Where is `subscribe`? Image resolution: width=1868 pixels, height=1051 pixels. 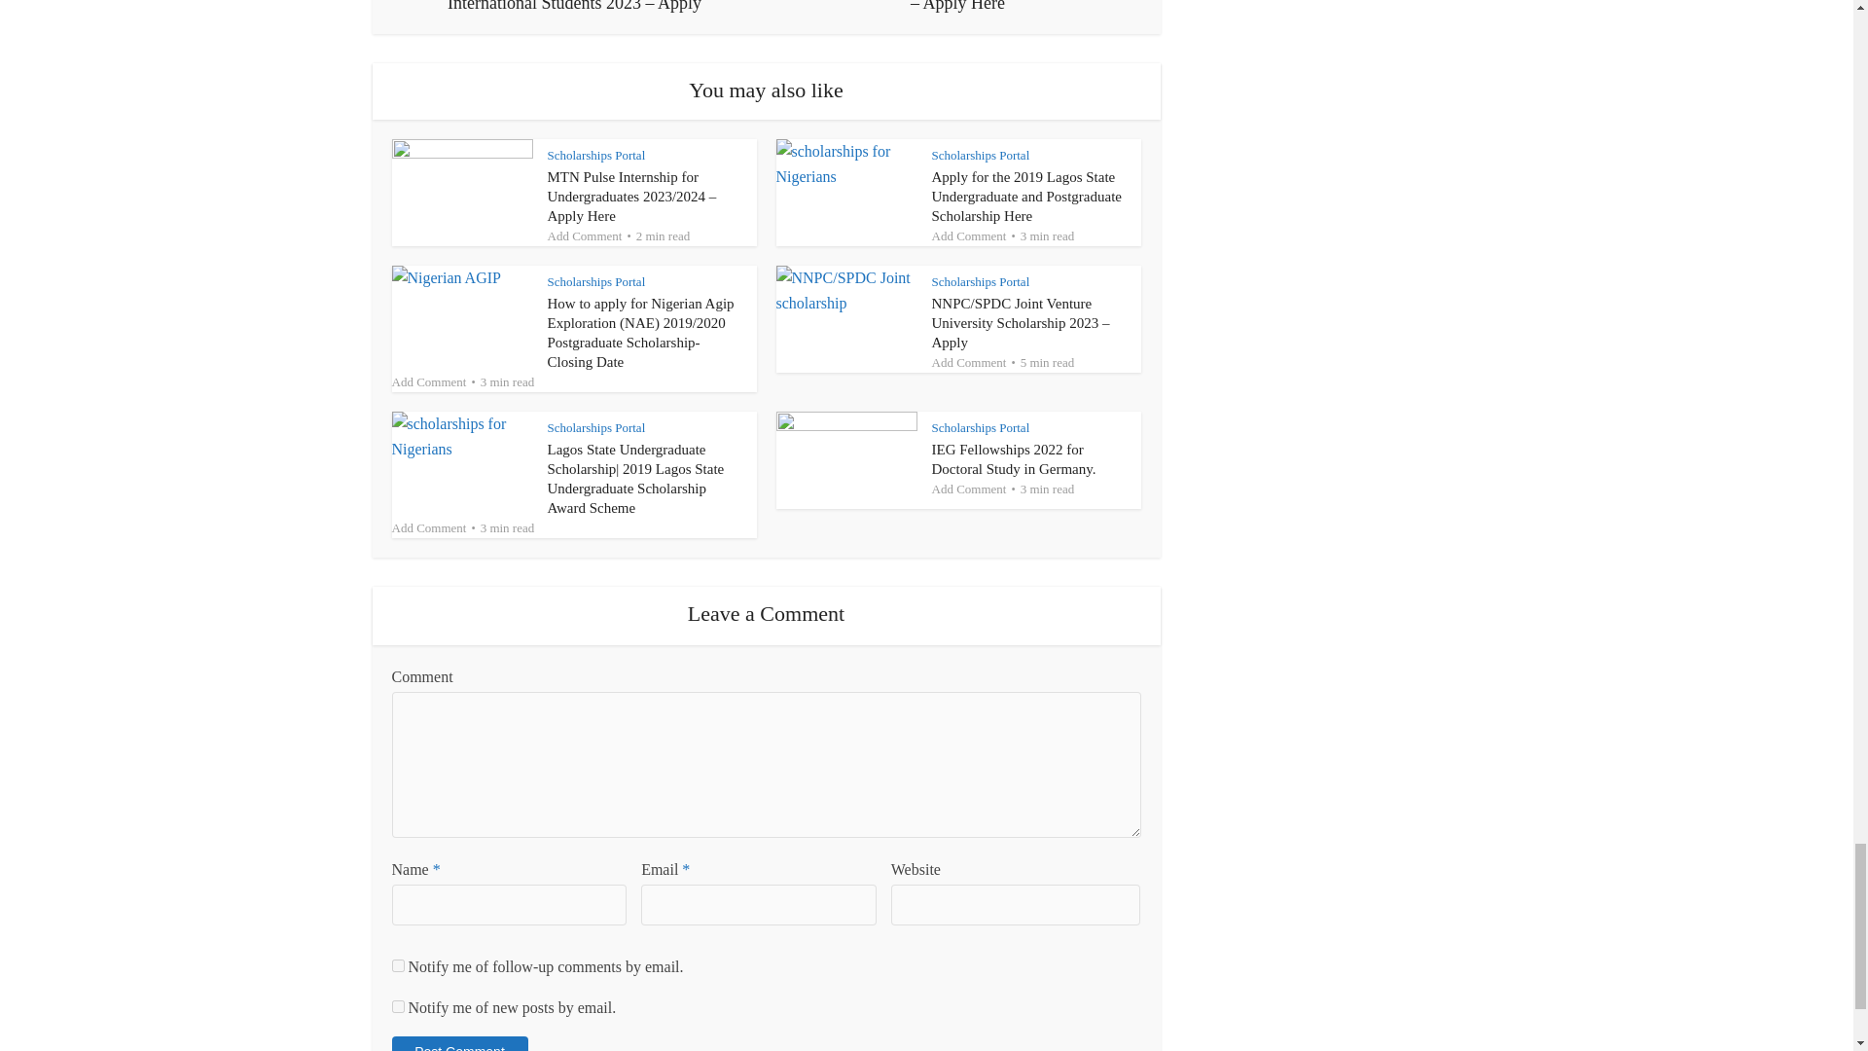 subscribe is located at coordinates (397, 965).